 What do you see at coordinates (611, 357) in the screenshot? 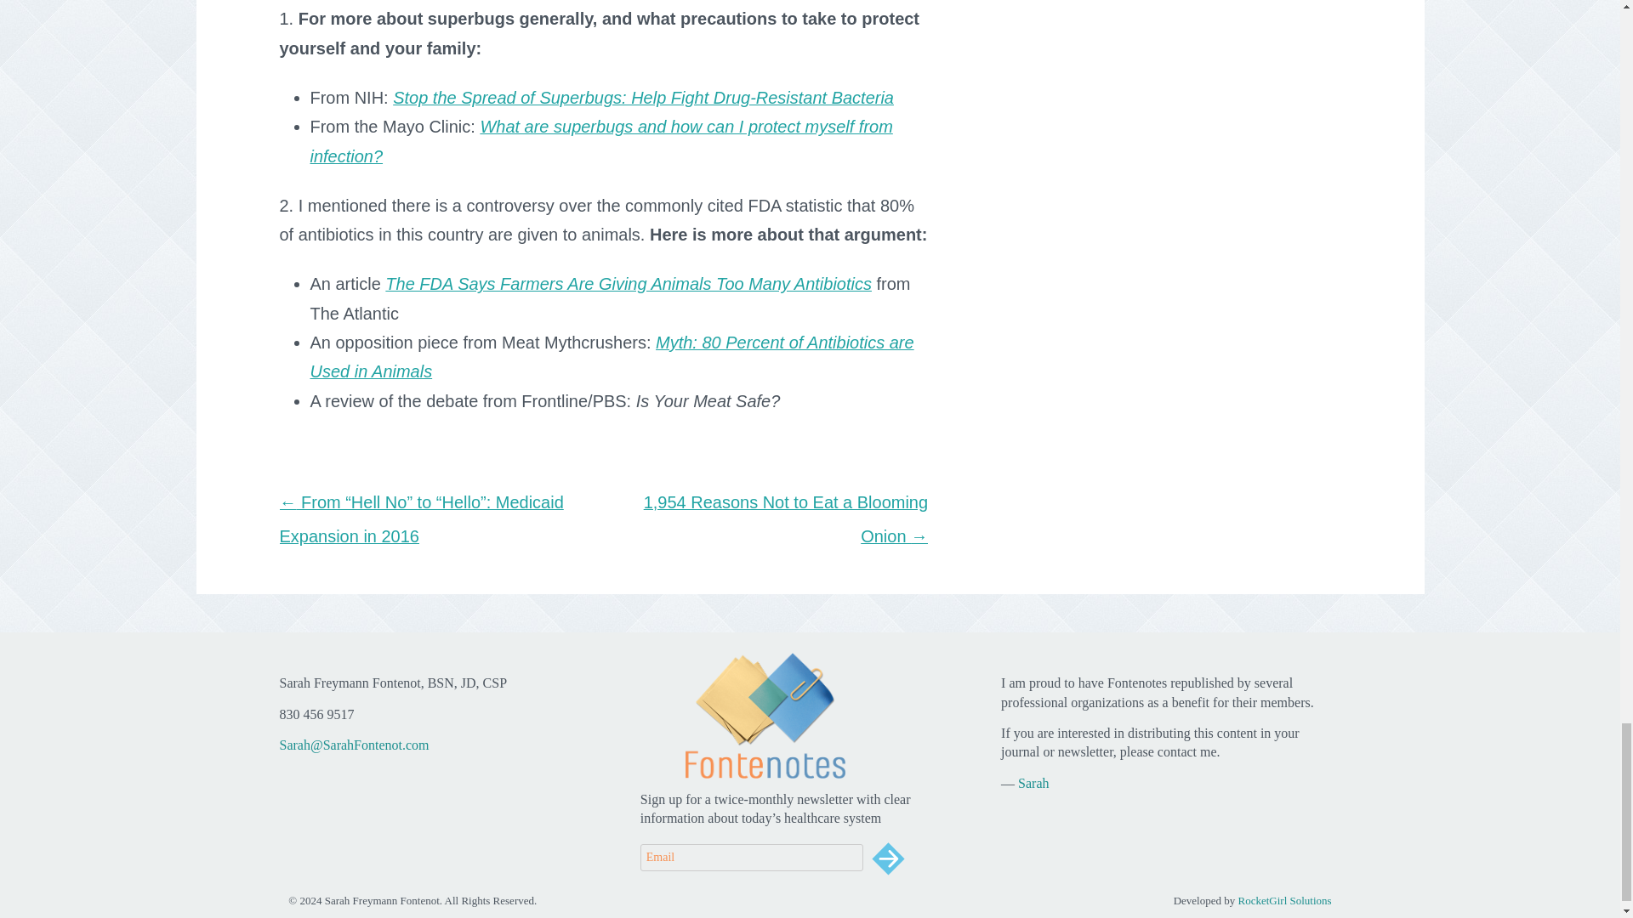
I see `Myth: 80 Percent of Antibiotics are Used in Animals` at bounding box center [611, 357].